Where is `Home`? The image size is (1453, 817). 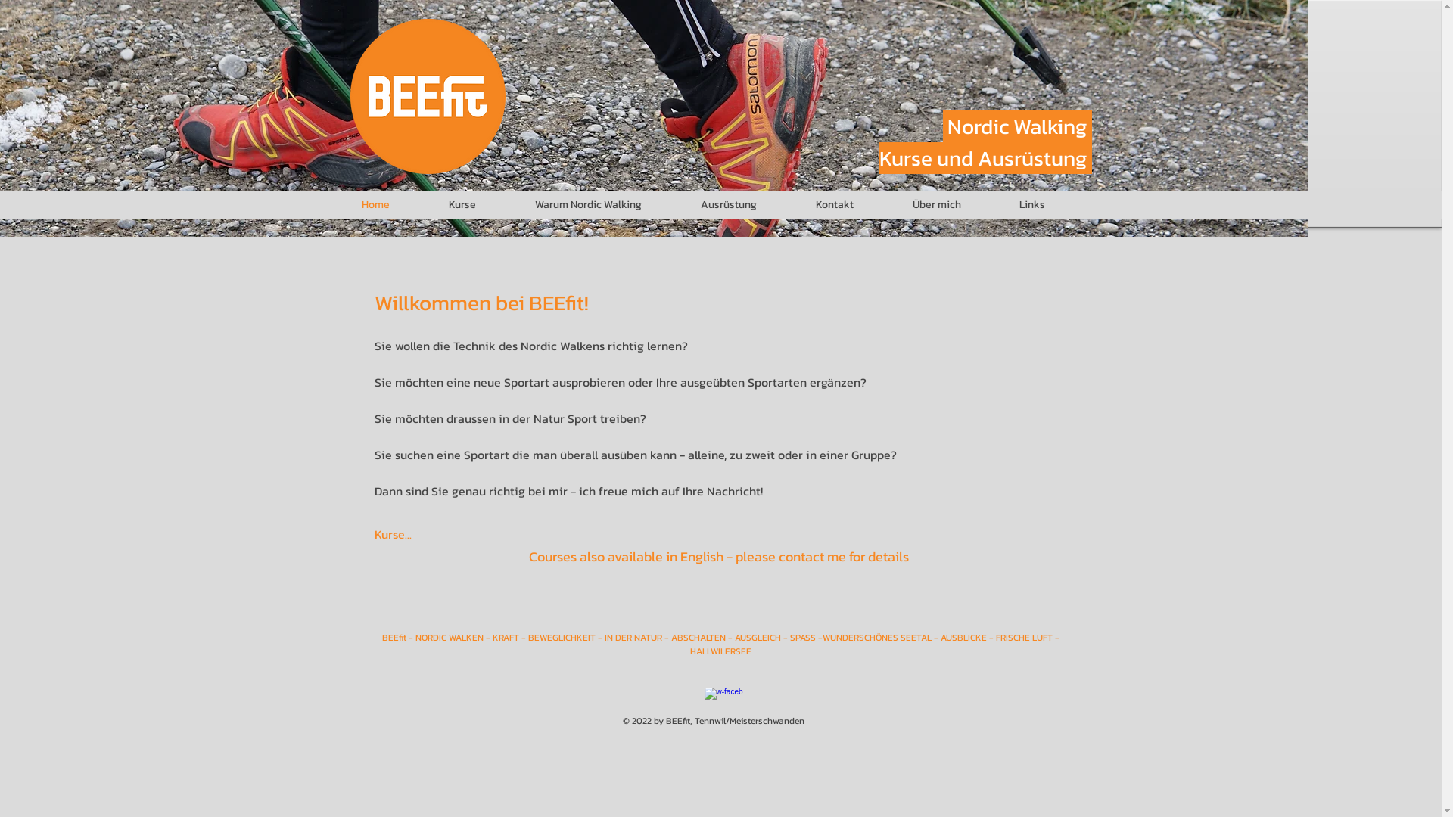 Home is located at coordinates (394, 205).